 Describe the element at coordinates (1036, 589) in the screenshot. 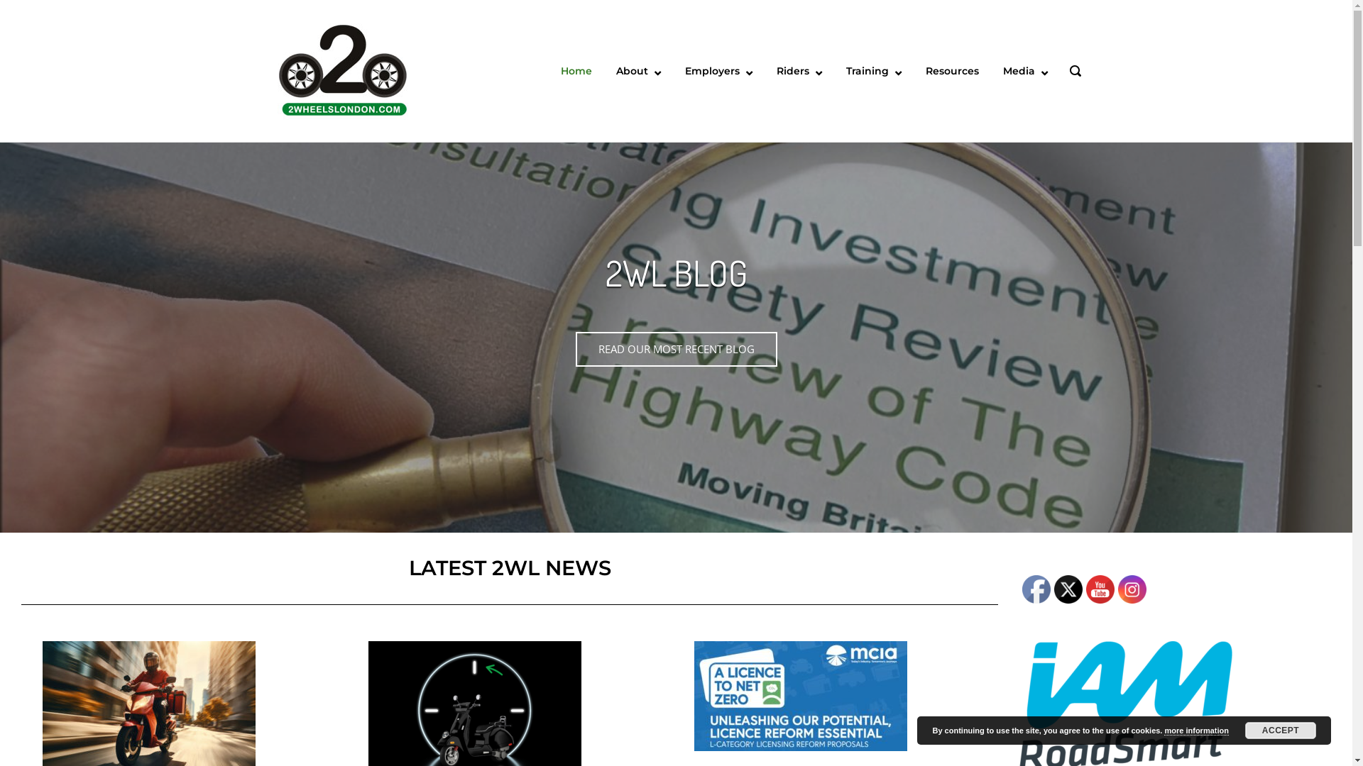

I see `Facebook` at that location.